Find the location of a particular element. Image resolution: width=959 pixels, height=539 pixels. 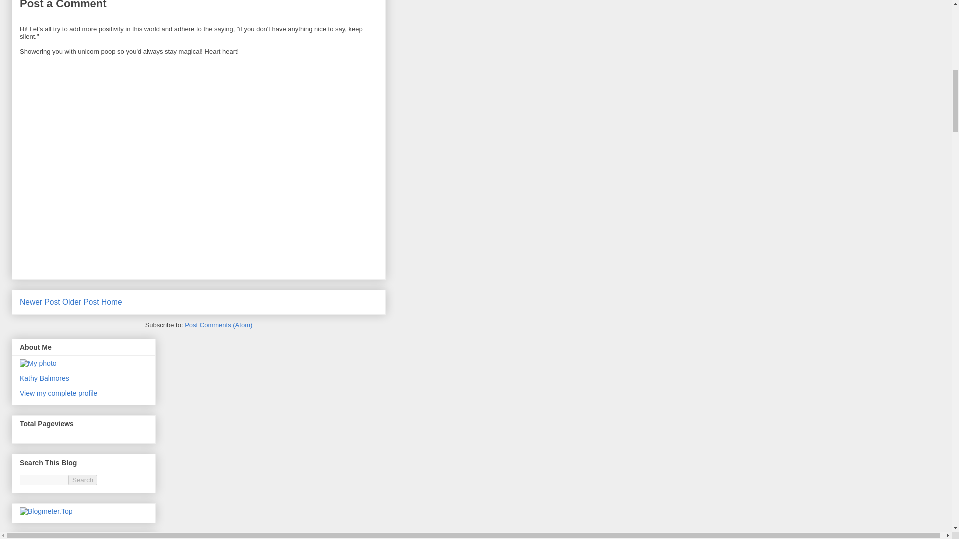

Older Post is located at coordinates (81, 302).